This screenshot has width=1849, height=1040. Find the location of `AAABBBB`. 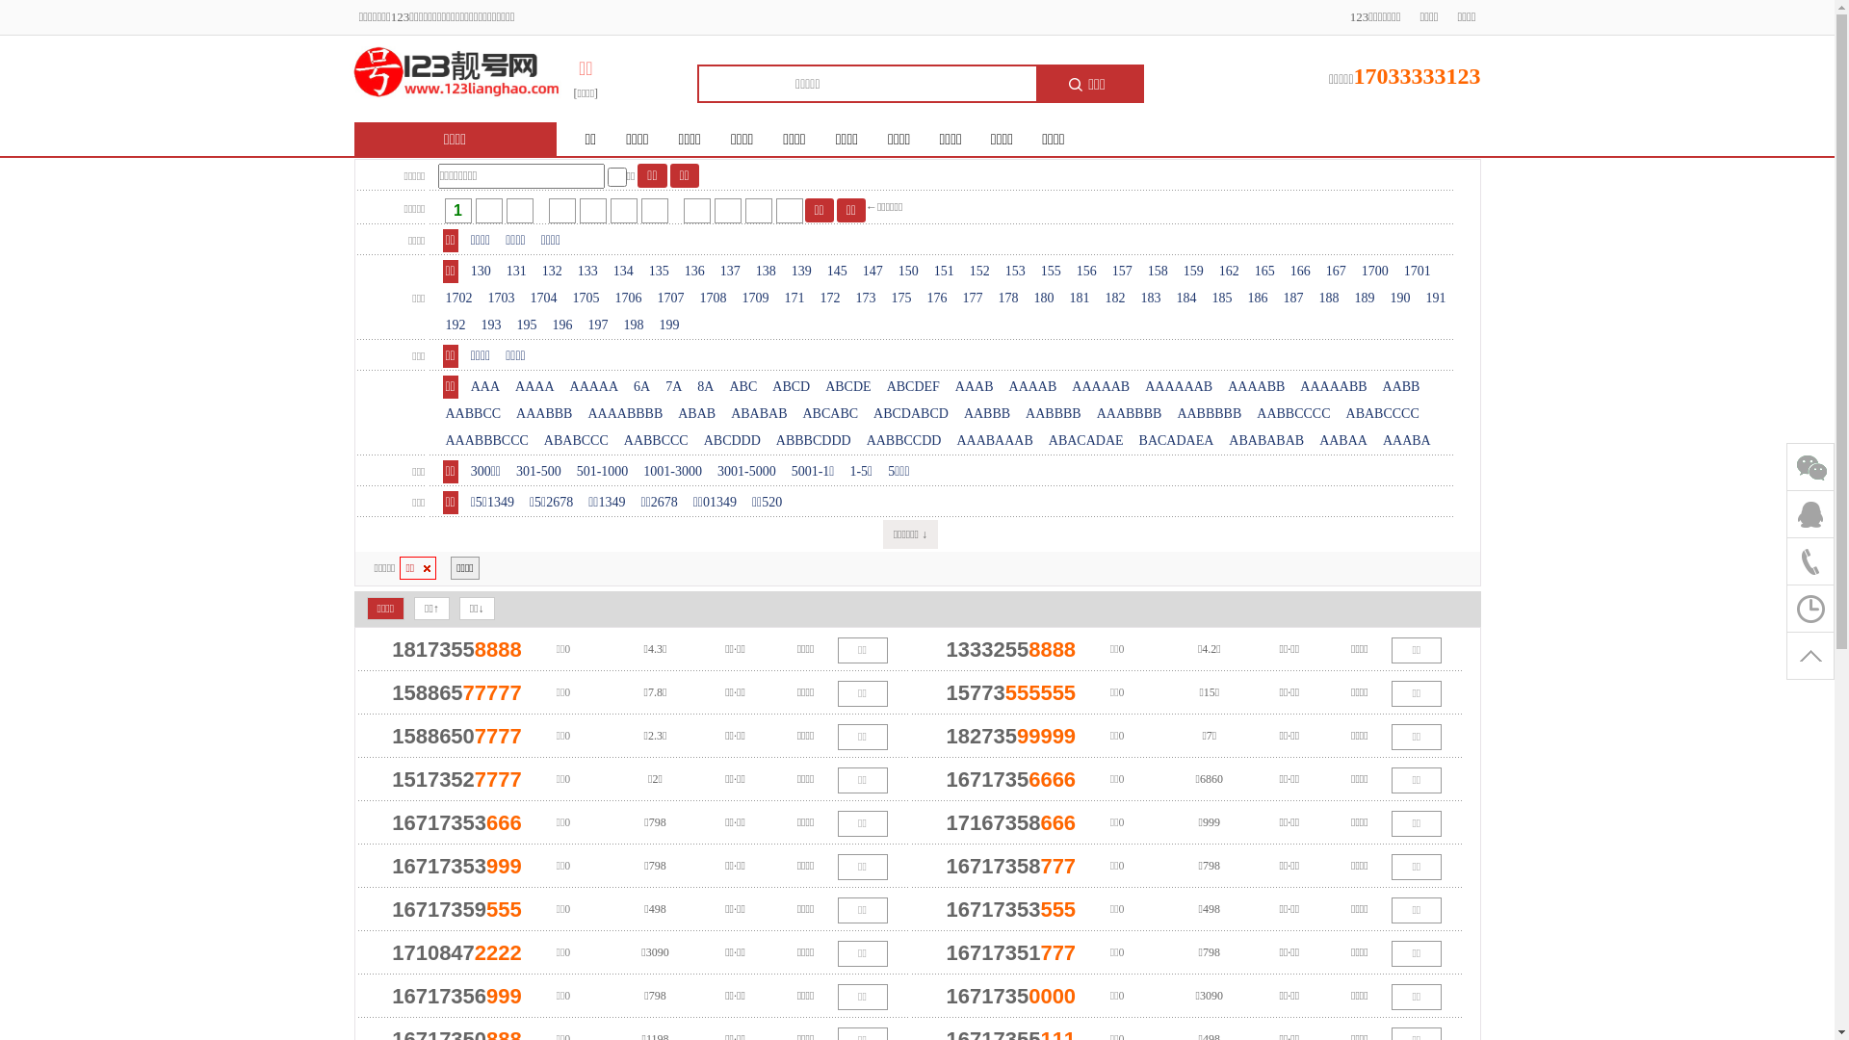

AAABBBB is located at coordinates (1130, 414).